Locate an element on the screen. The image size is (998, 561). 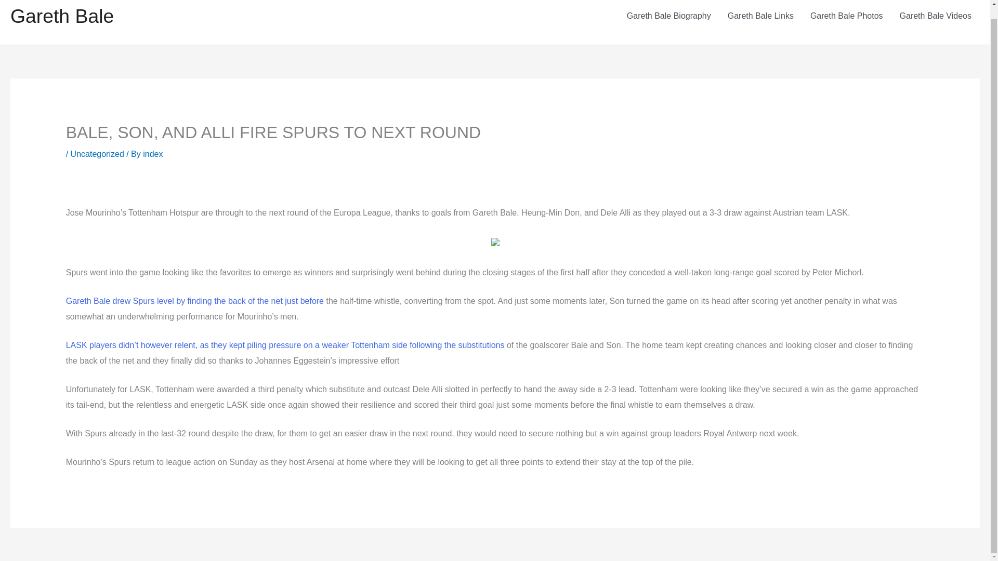
Gareth Bale Photos is located at coordinates (846, 16).